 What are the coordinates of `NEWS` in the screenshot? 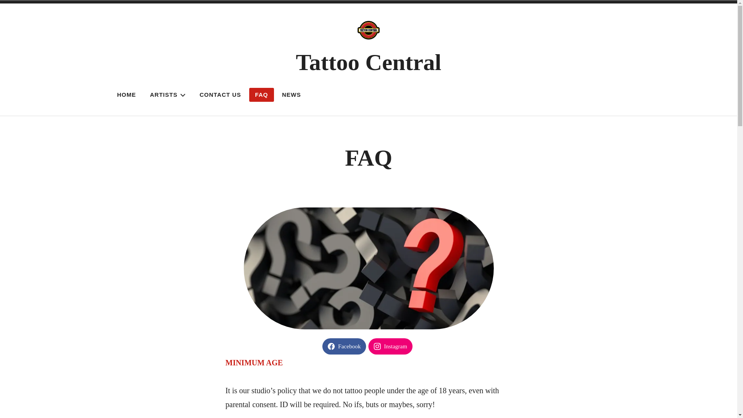 It's located at (292, 95).